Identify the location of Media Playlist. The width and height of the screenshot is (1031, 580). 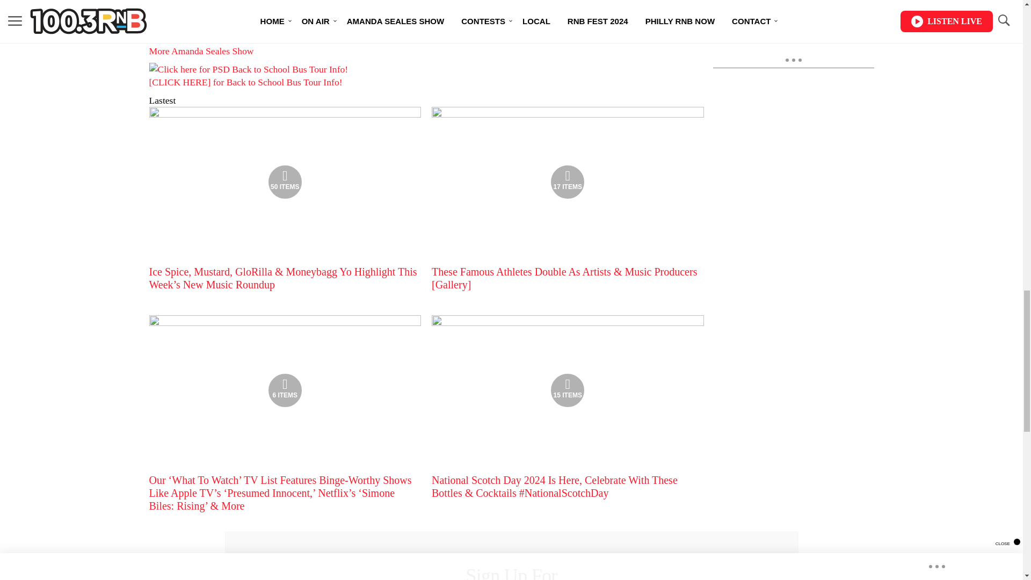
(285, 390).